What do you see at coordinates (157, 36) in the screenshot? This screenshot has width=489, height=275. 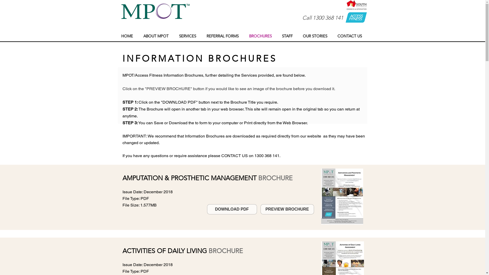 I see `ABOUT MPOT` at bounding box center [157, 36].